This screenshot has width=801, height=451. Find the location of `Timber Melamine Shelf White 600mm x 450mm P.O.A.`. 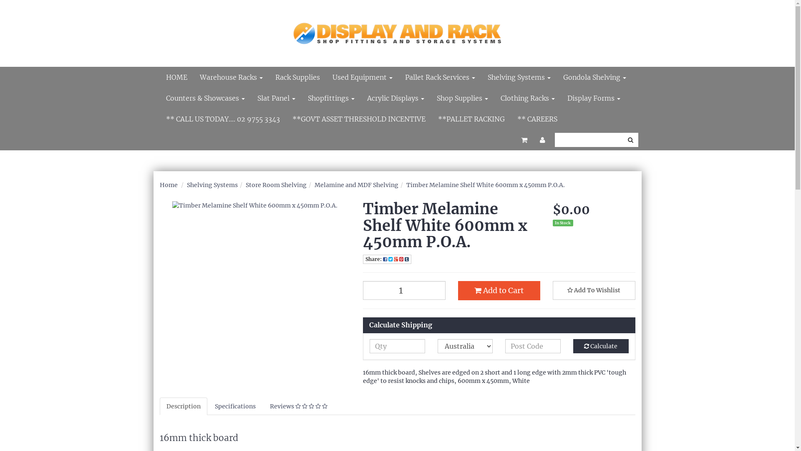

Timber Melamine Shelf White 600mm x 450mm P.O.A. is located at coordinates (486, 185).